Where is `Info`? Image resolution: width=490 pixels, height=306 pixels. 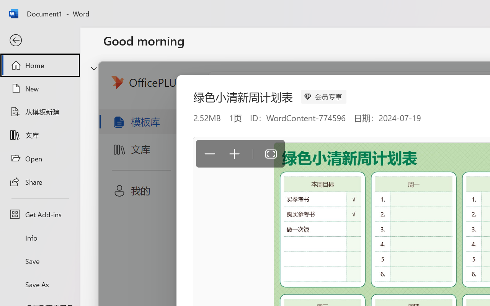
Info is located at coordinates (40, 238).